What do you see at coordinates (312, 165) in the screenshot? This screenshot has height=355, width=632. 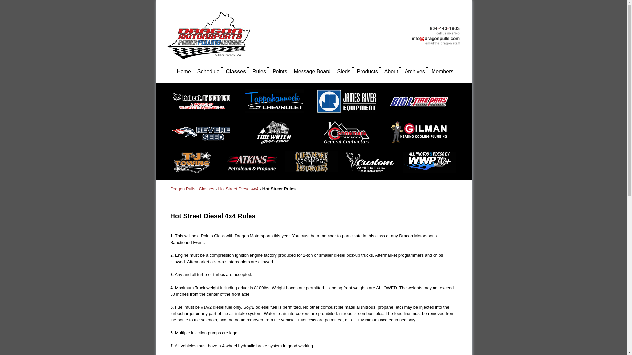 I see `Chesapeake Land Works` at bounding box center [312, 165].